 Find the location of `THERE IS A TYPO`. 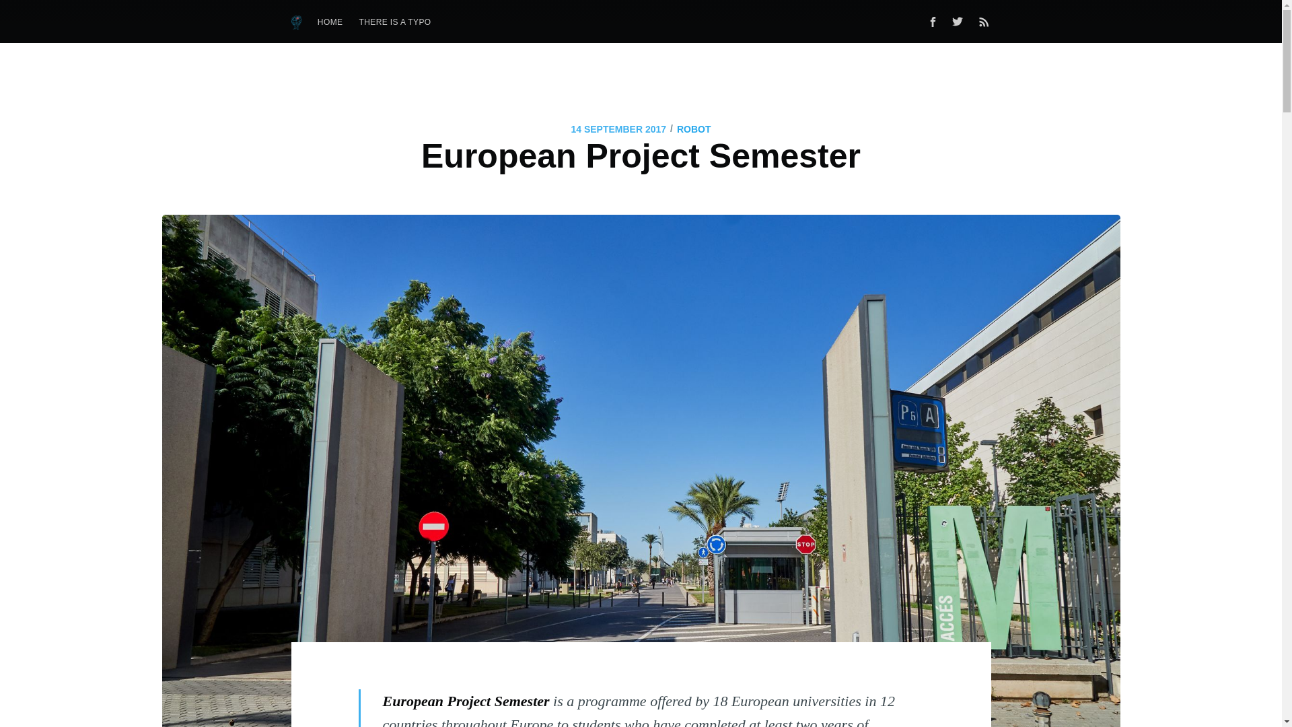

THERE IS A TYPO is located at coordinates (394, 22).